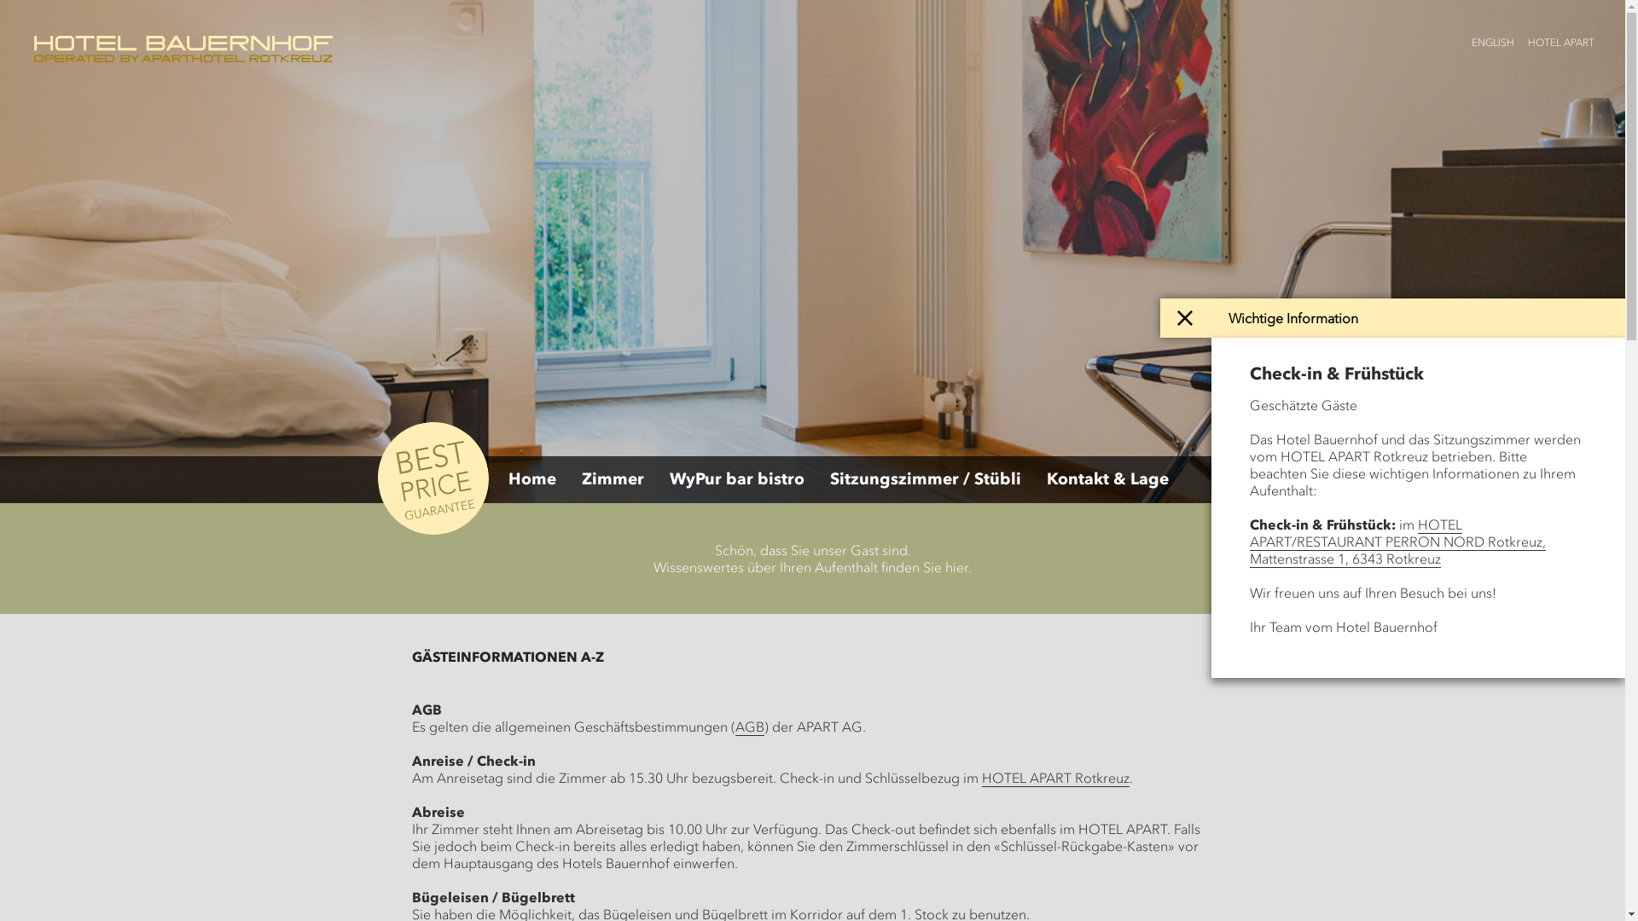  What do you see at coordinates (613, 479) in the screenshot?
I see `Zimmer` at bounding box center [613, 479].